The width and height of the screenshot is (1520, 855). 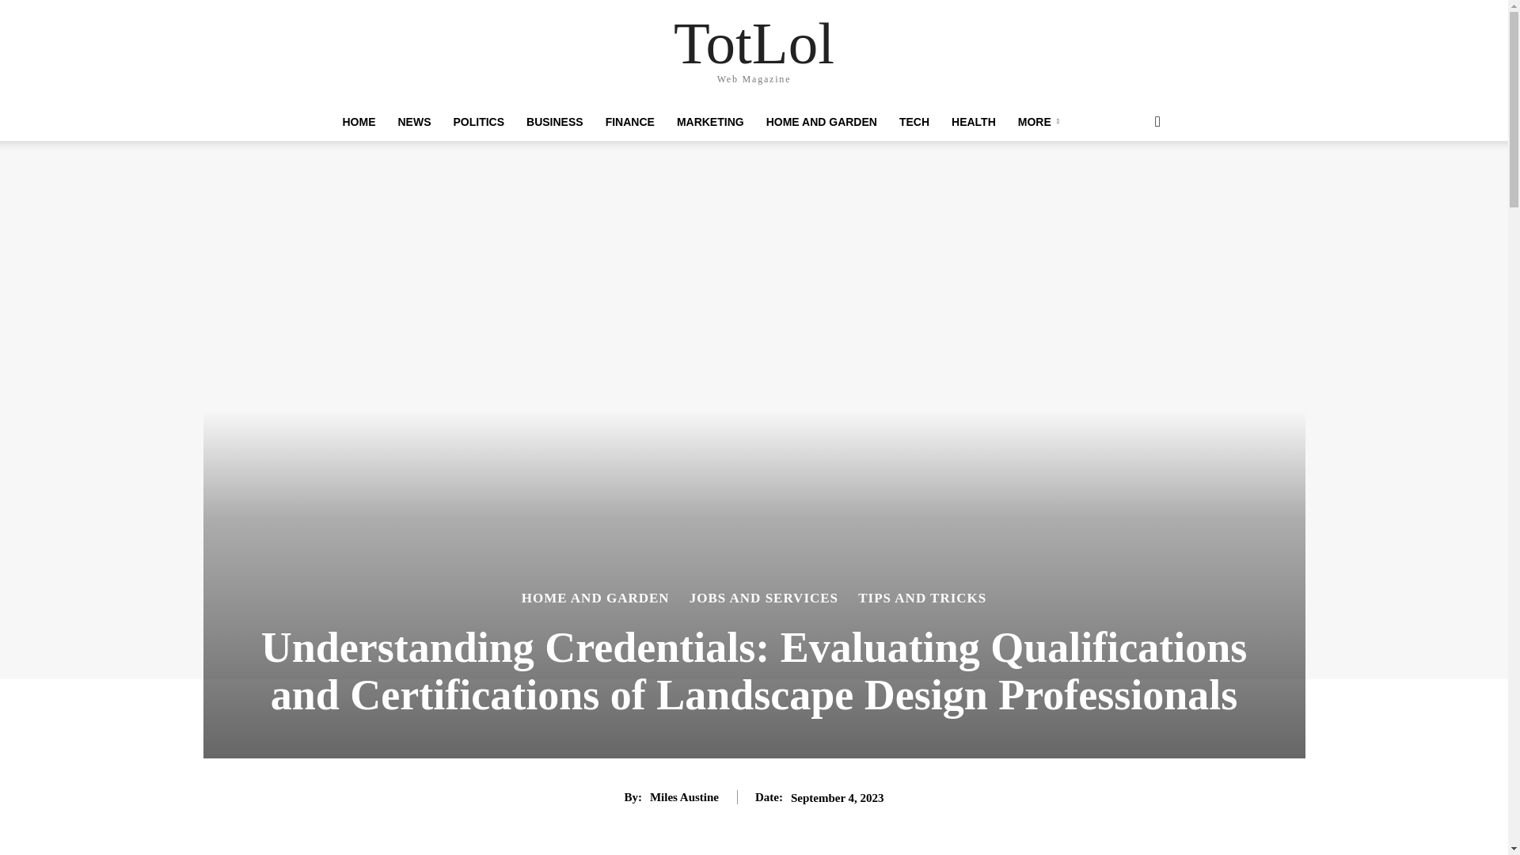 I want to click on MARKETING, so click(x=710, y=122).